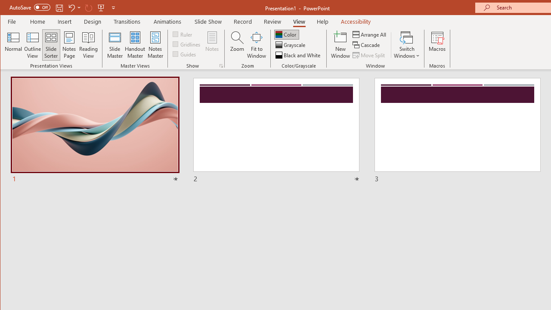  Describe the element at coordinates (237, 45) in the screenshot. I see `Zoom...` at that location.